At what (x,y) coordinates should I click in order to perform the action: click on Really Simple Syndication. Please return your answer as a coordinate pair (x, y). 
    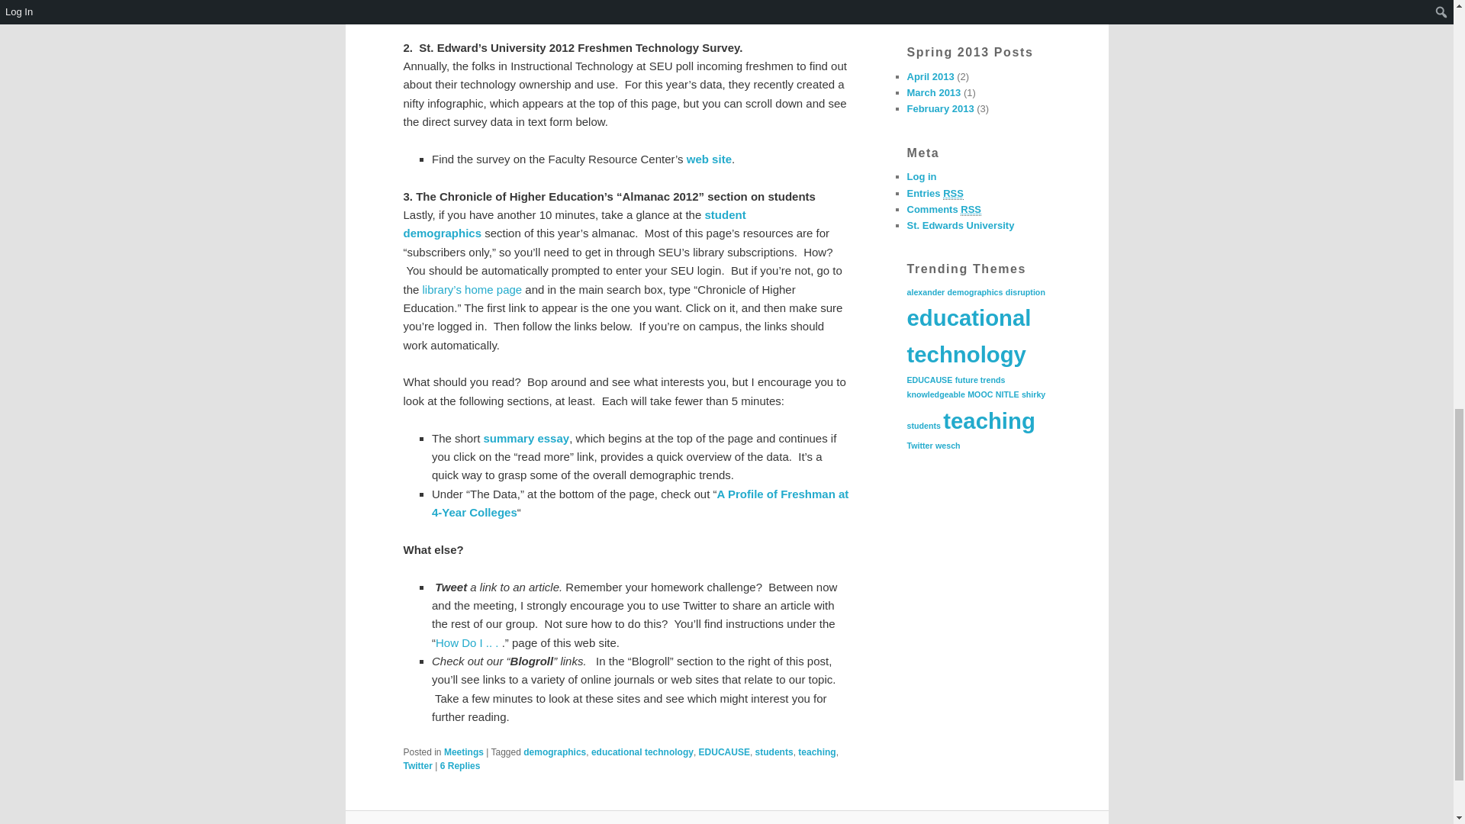
    Looking at the image, I should click on (971, 209).